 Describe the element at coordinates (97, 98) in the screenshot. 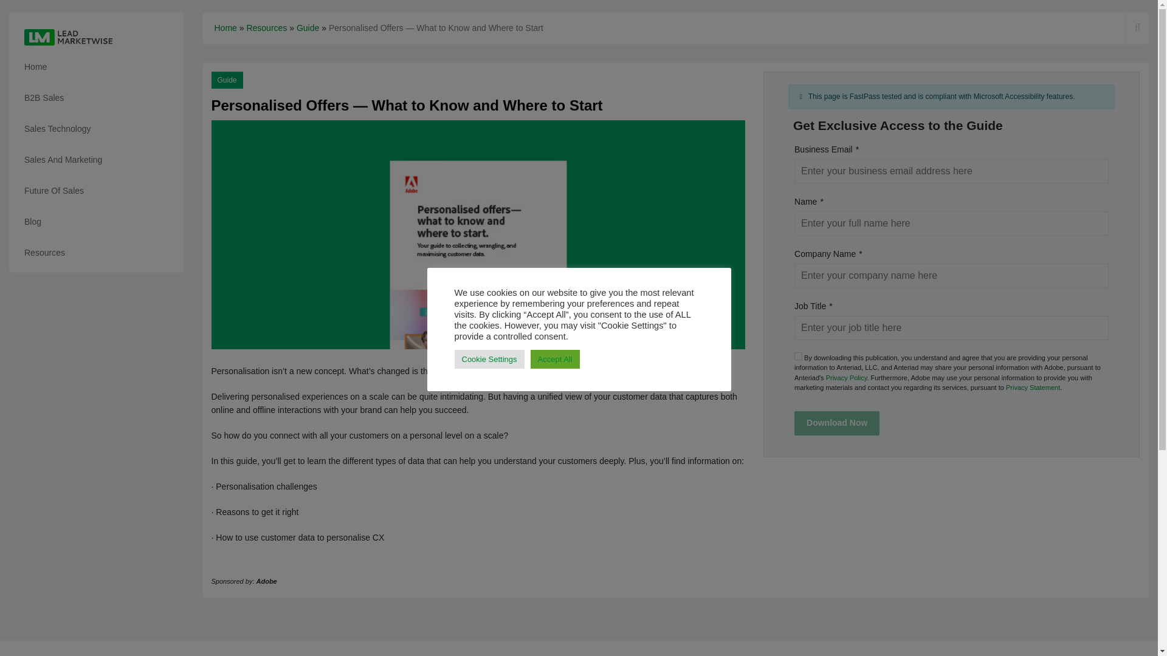

I see `B2B Sales` at that location.